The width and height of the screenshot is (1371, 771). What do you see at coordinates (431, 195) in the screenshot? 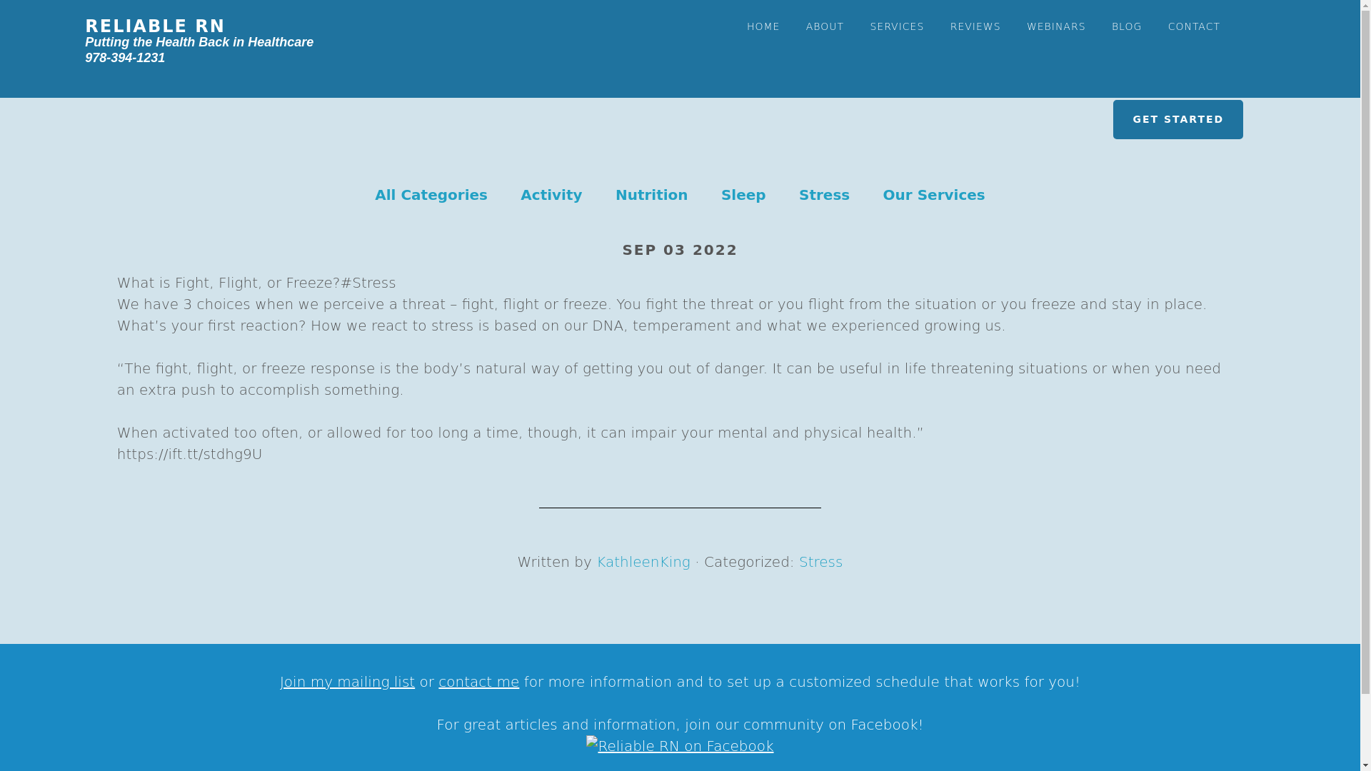
I see `All Categories` at bounding box center [431, 195].